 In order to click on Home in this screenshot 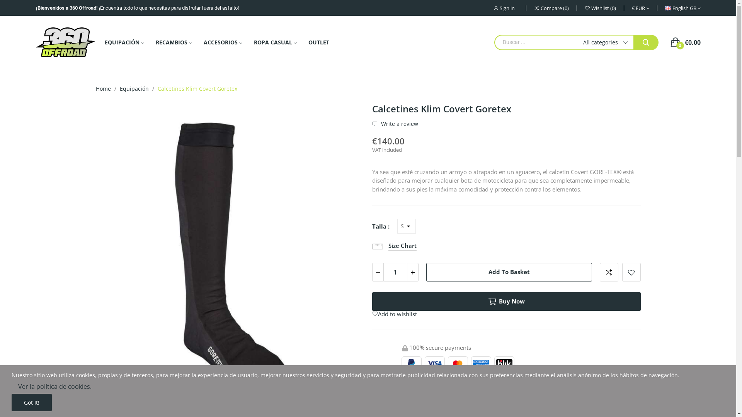, I will do `click(104, 89)`.